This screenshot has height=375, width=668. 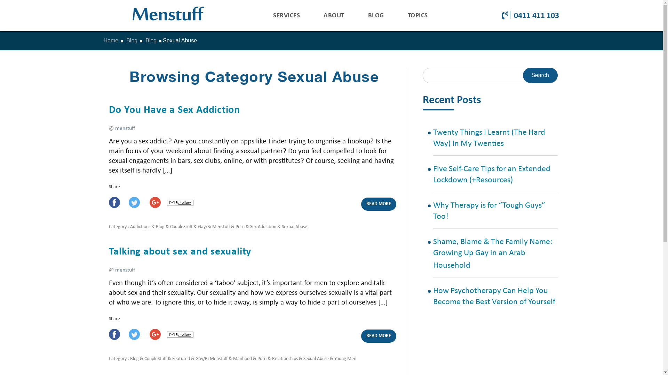 What do you see at coordinates (174, 335) in the screenshot?
I see `Email, RSS` at bounding box center [174, 335].